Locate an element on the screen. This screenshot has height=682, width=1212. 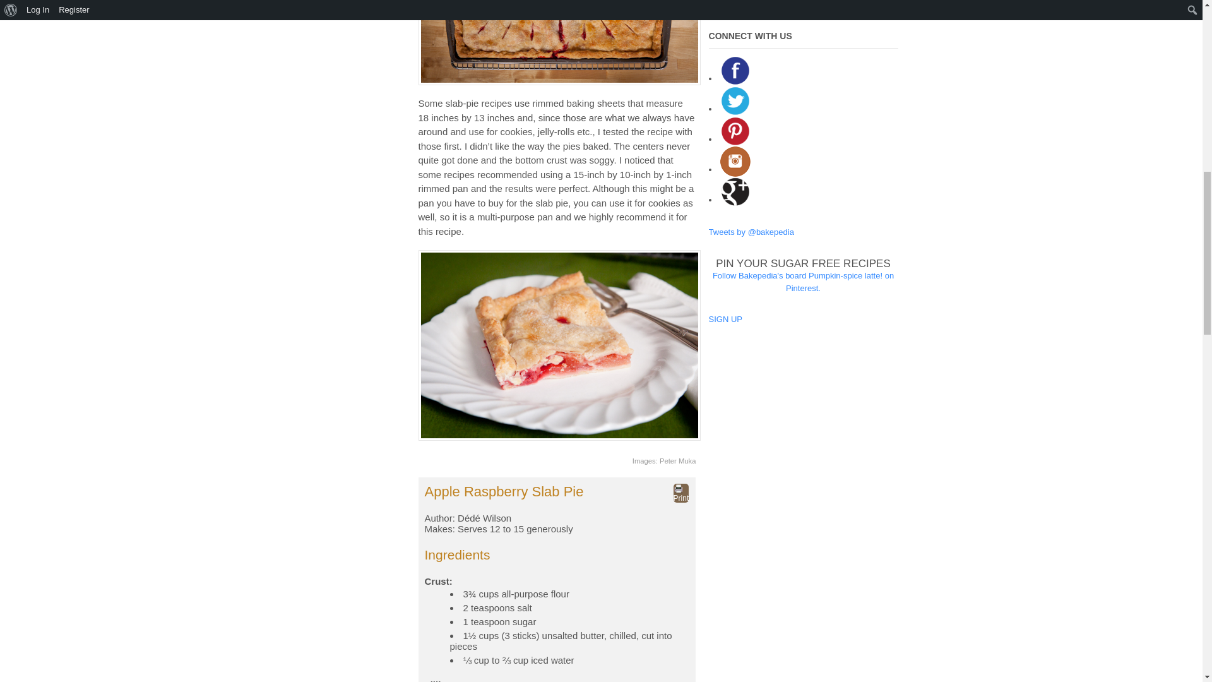
apple raspberry slab pie top view is located at coordinates (559, 43).